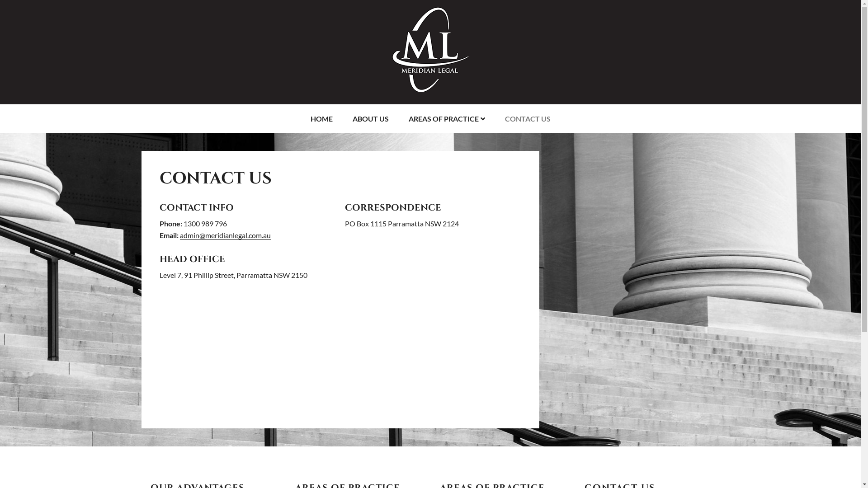  What do you see at coordinates (225, 235) in the screenshot?
I see `admin@meridianlegal.com.au` at bounding box center [225, 235].